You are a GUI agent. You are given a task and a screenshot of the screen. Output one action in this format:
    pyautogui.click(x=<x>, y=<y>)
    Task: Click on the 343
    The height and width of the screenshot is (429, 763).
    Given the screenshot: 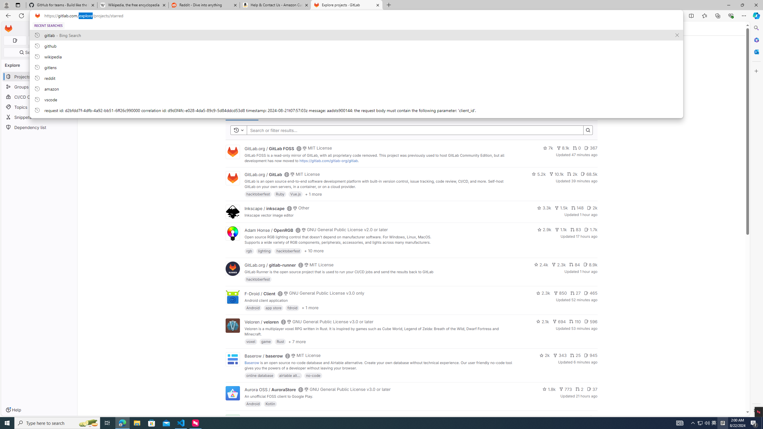 What is the action you would take?
    pyautogui.click(x=560, y=355)
    